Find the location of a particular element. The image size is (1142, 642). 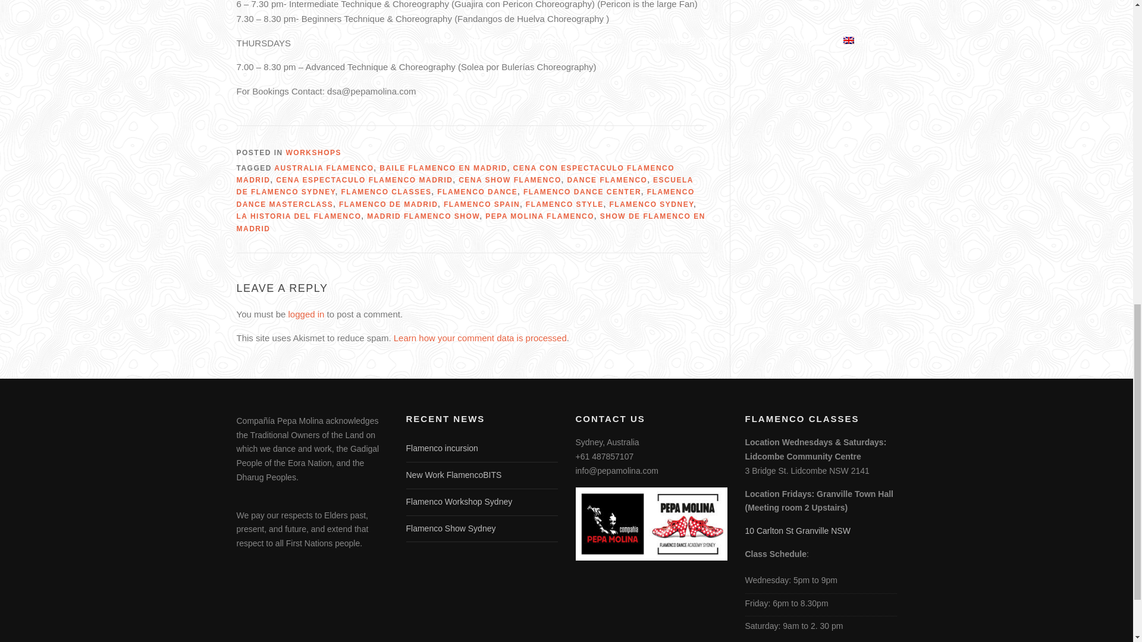

WORKSHOPS is located at coordinates (314, 152).